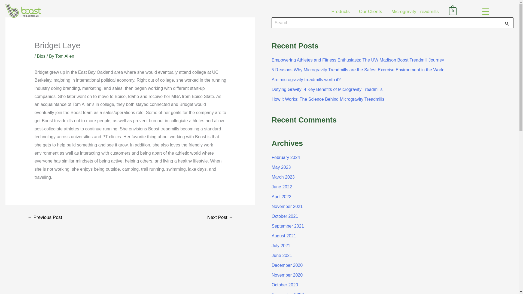  I want to click on Tom Allen, so click(65, 56).